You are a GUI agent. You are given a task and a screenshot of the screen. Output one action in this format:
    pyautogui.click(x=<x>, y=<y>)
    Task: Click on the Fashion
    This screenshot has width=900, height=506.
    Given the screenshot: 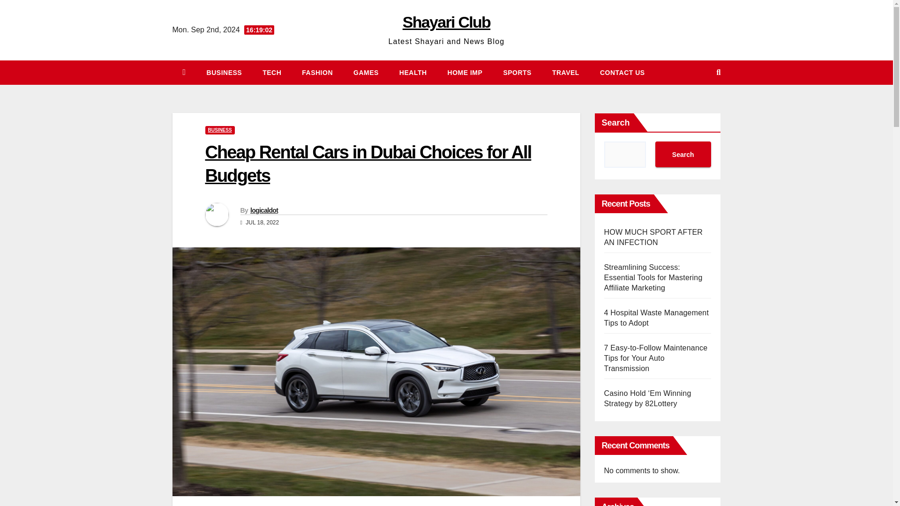 What is the action you would take?
    pyautogui.click(x=317, y=72)
    